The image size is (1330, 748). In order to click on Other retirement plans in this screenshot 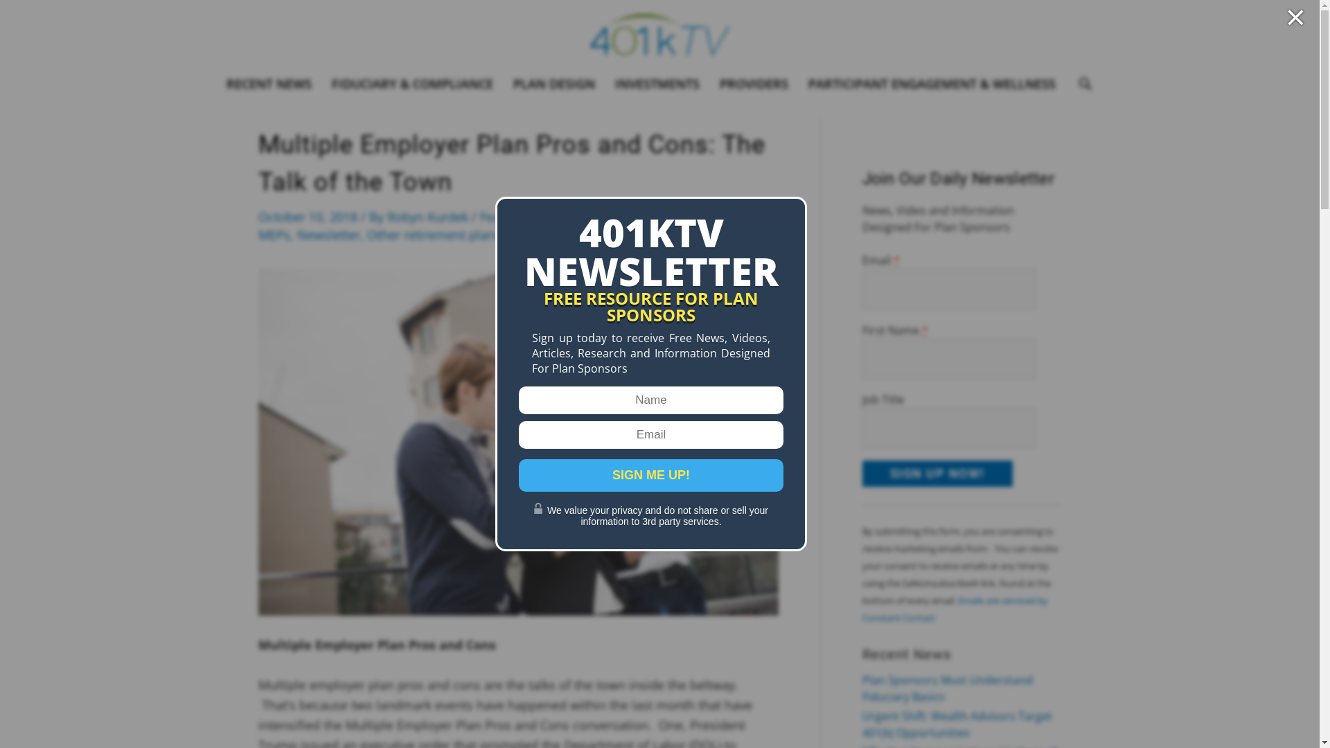, I will do `click(434, 235)`.